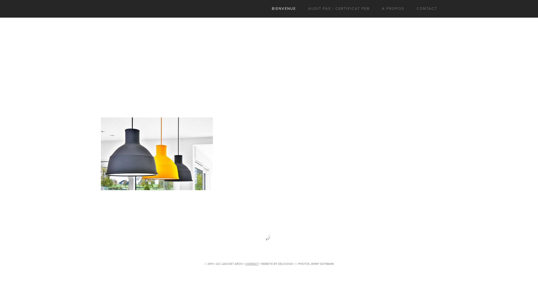  What do you see at coordinates (108, 8) in the screenshot?
I see `LaschetArch` at bounding box center [108, 8].